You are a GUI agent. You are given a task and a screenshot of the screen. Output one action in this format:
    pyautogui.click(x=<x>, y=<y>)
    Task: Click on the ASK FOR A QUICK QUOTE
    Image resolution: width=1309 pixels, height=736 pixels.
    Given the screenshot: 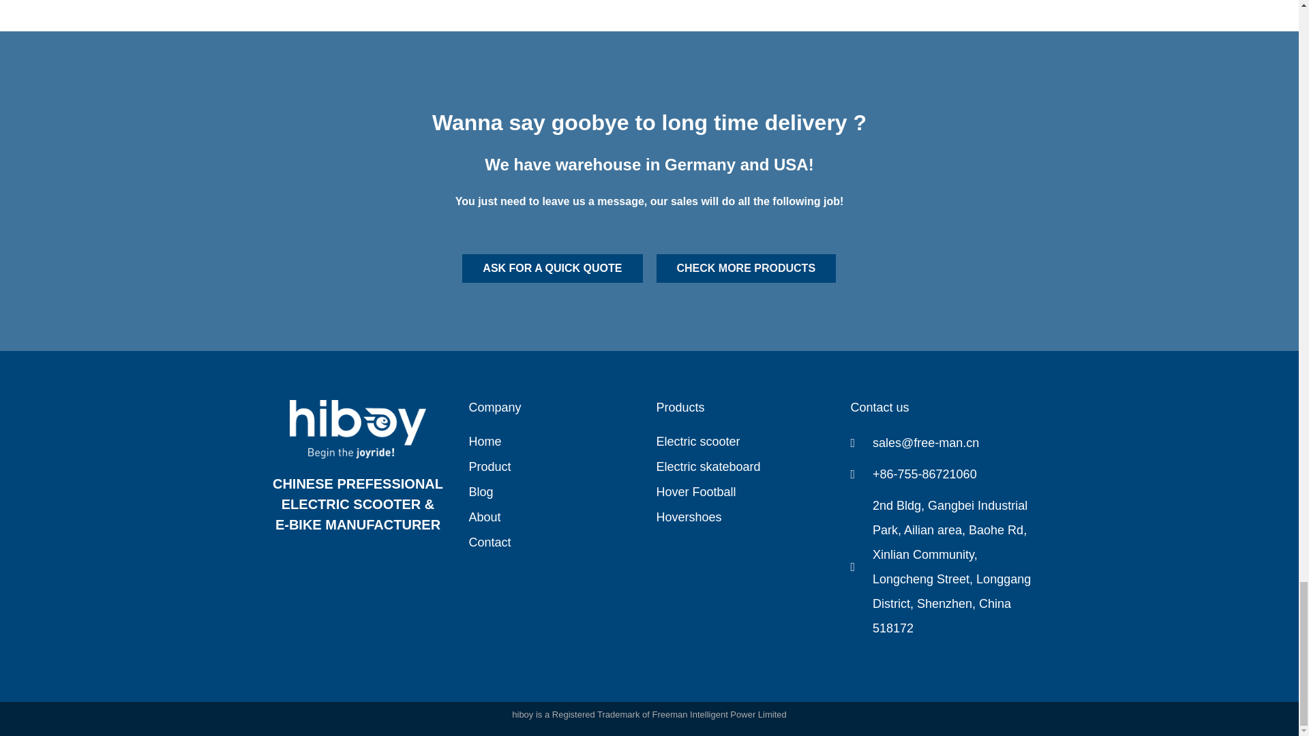 What is the action you would take?
    pyautogui.click(x=552, y=268)
    